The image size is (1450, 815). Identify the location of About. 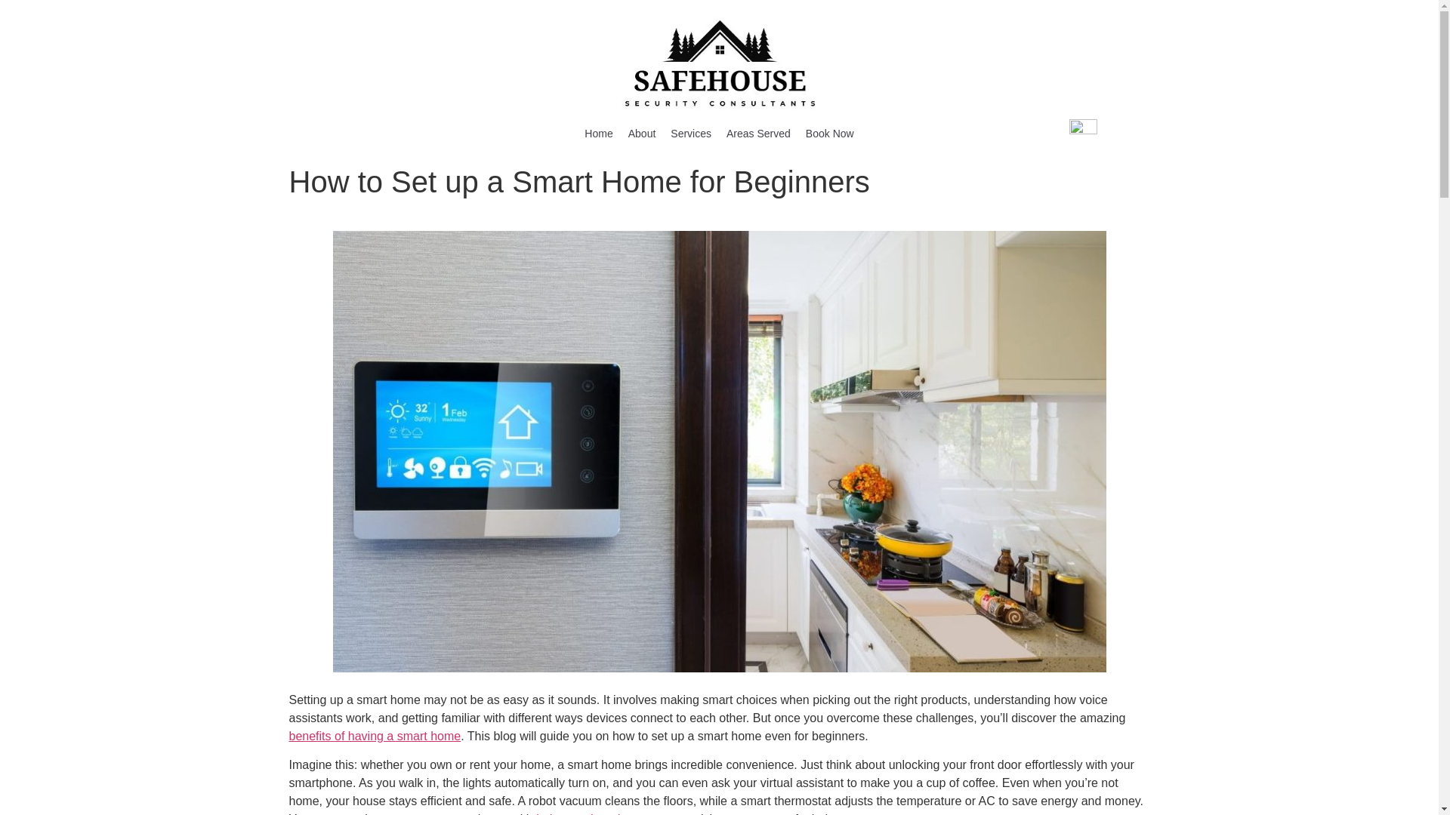
(642, 133).